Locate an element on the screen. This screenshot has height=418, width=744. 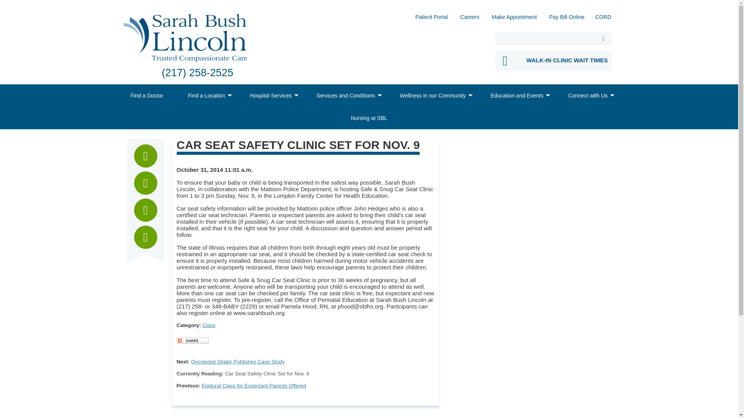
CORD is located at coordinates (603, 19).